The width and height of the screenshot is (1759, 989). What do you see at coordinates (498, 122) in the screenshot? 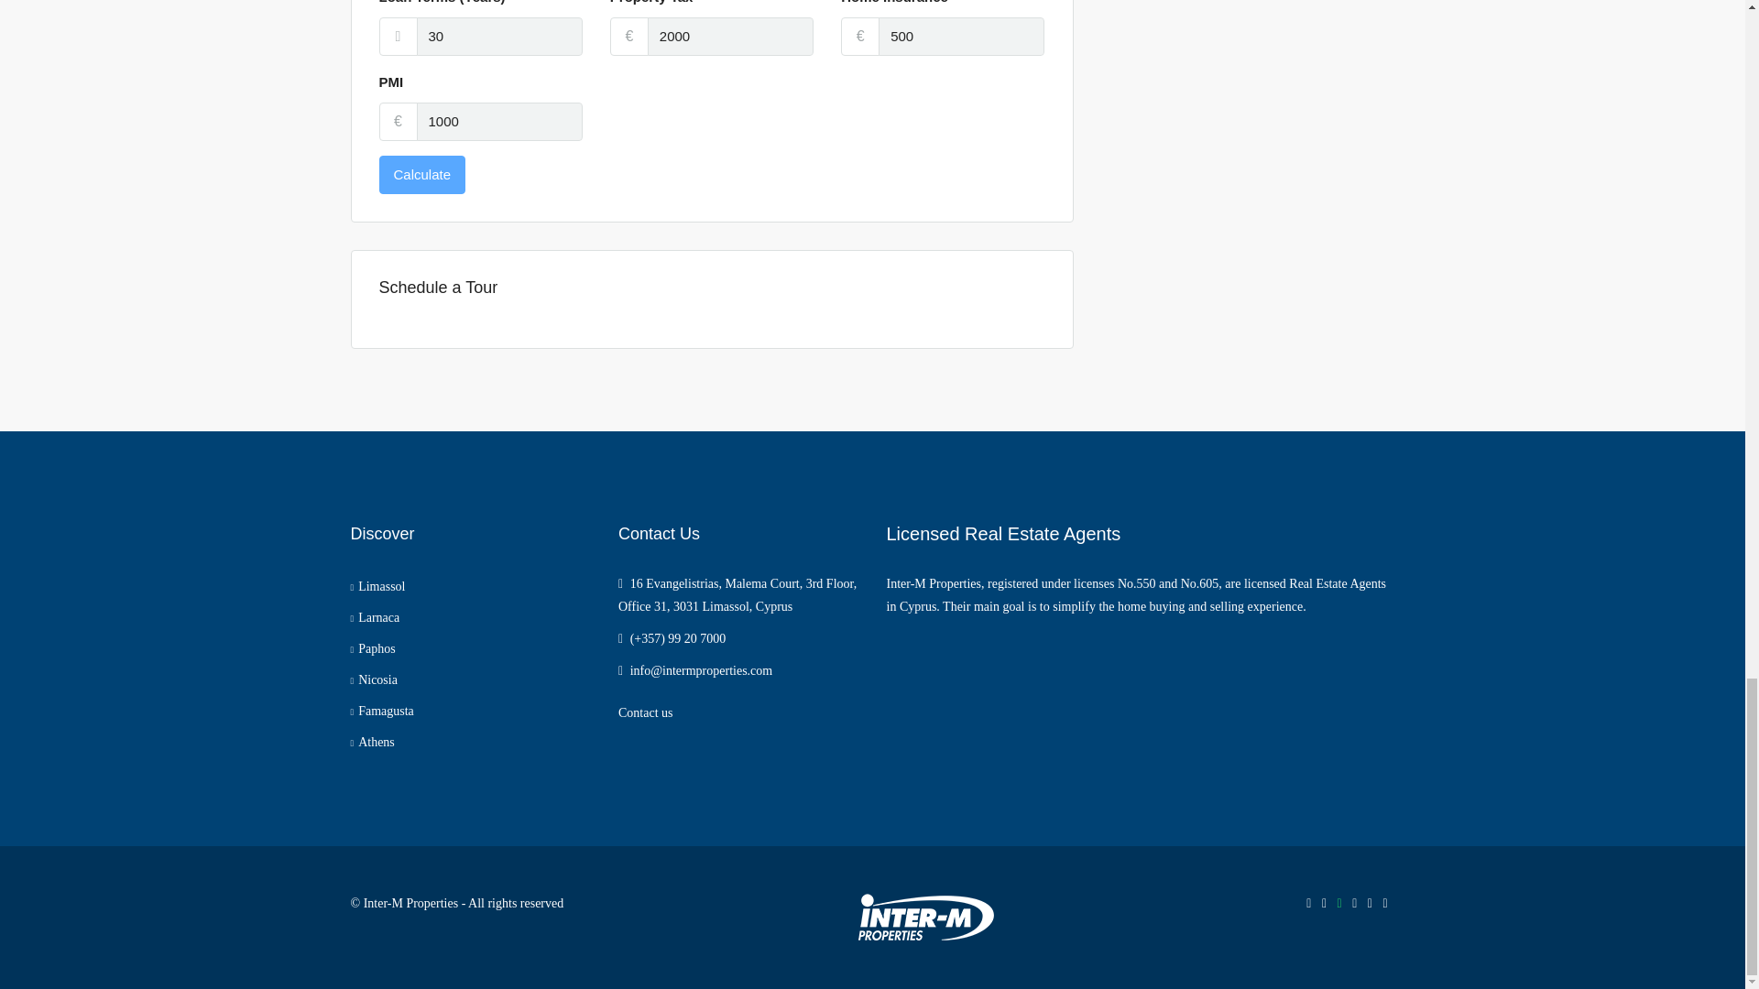
I see `1000` at bounding box center [498, 122].